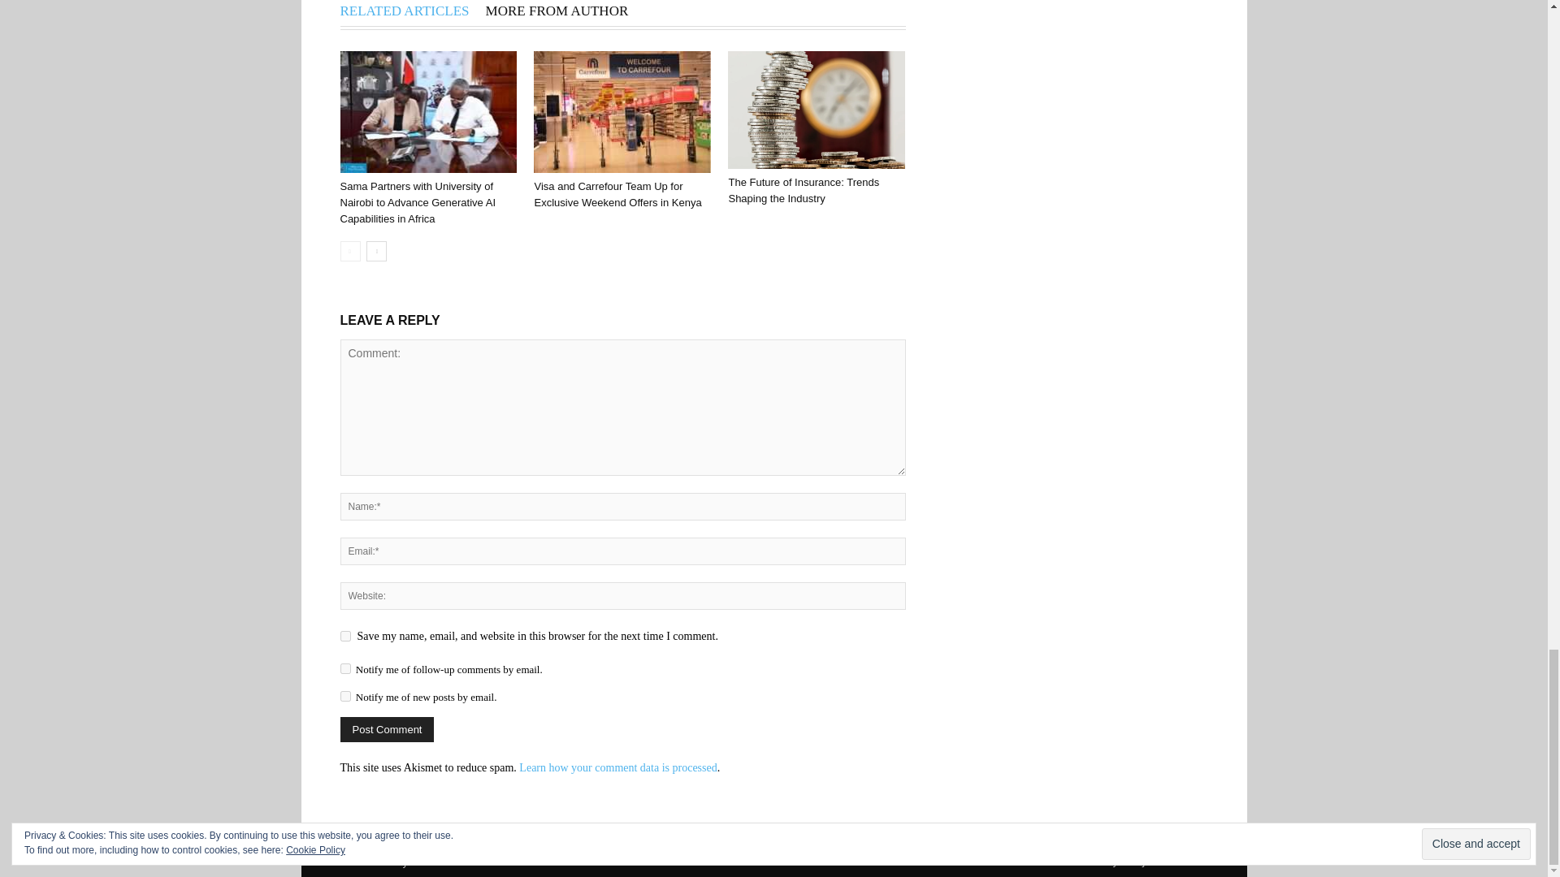 The width and height of the screenshot is (1560, 877). Describe the element at coordinates (387, 729) in the screenshot. I see `Post Comment` at that location.